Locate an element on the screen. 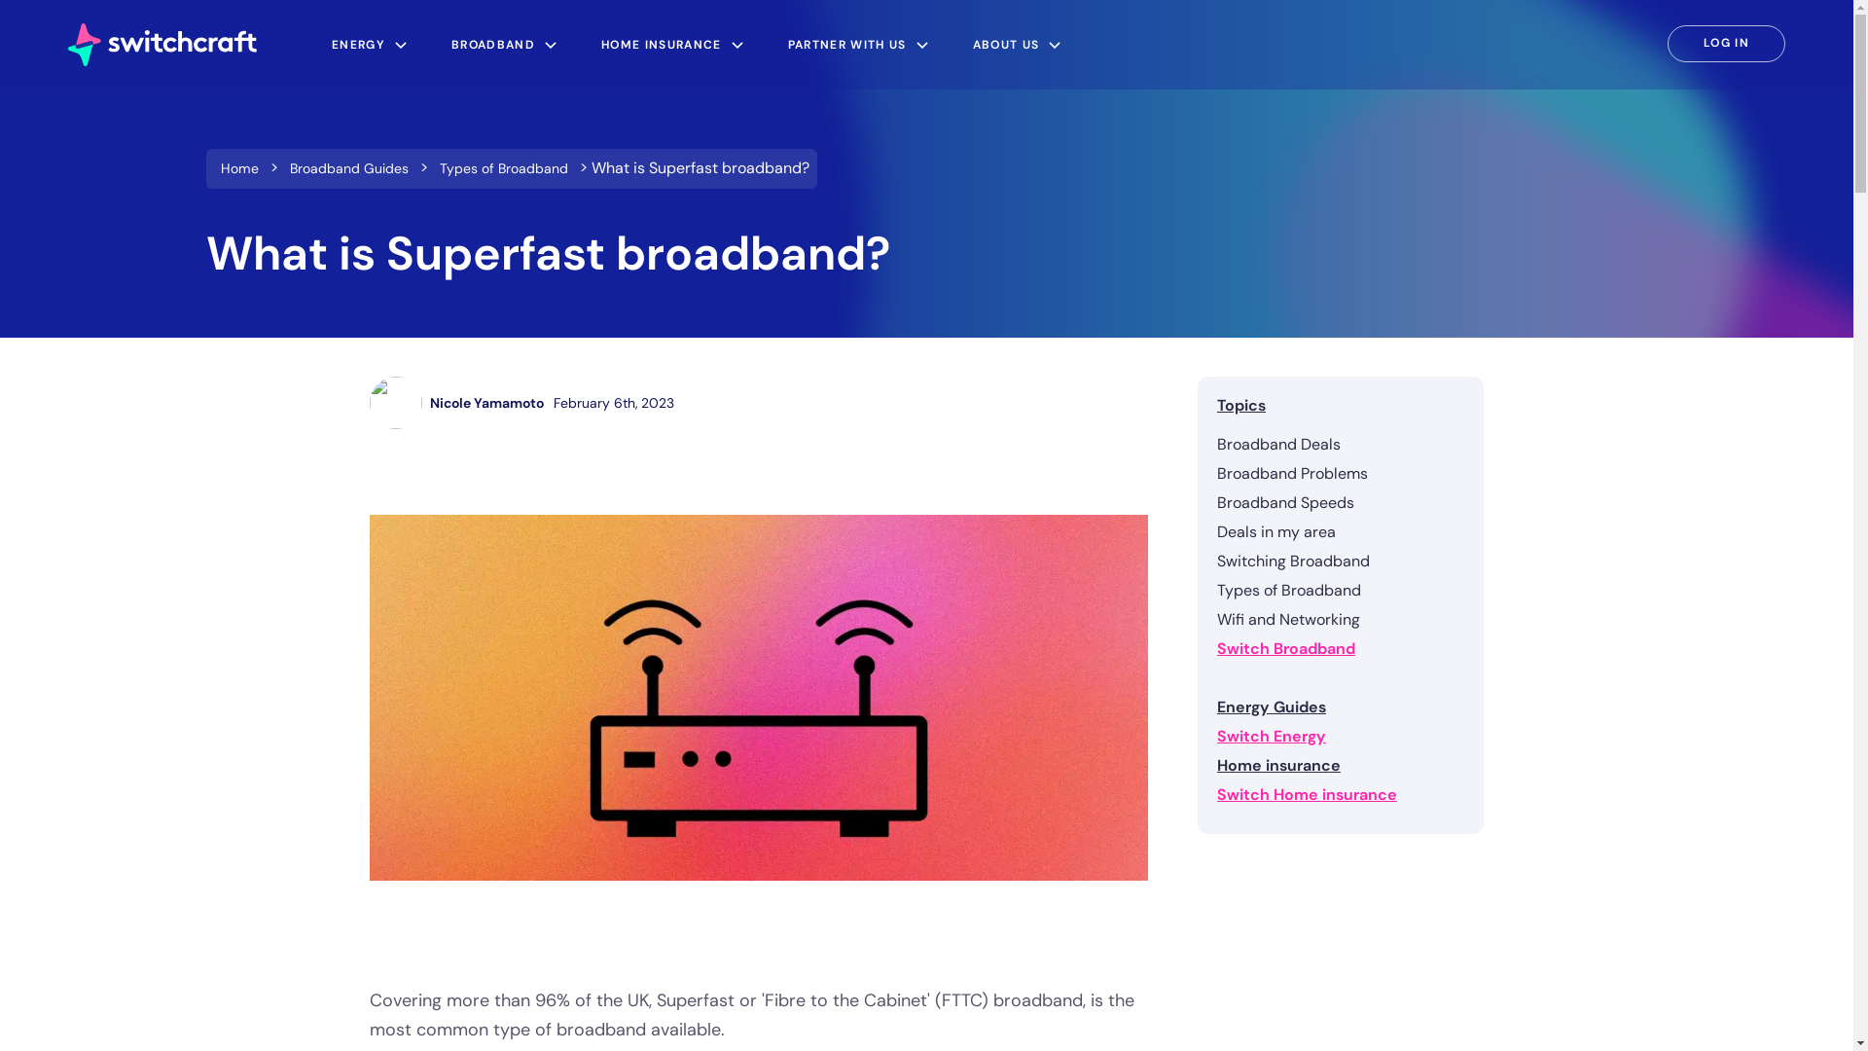 The width and height of the screenshot is (1868, 1051). Go to the Broadband Guides category archives. is located at coordinates (348, 168).